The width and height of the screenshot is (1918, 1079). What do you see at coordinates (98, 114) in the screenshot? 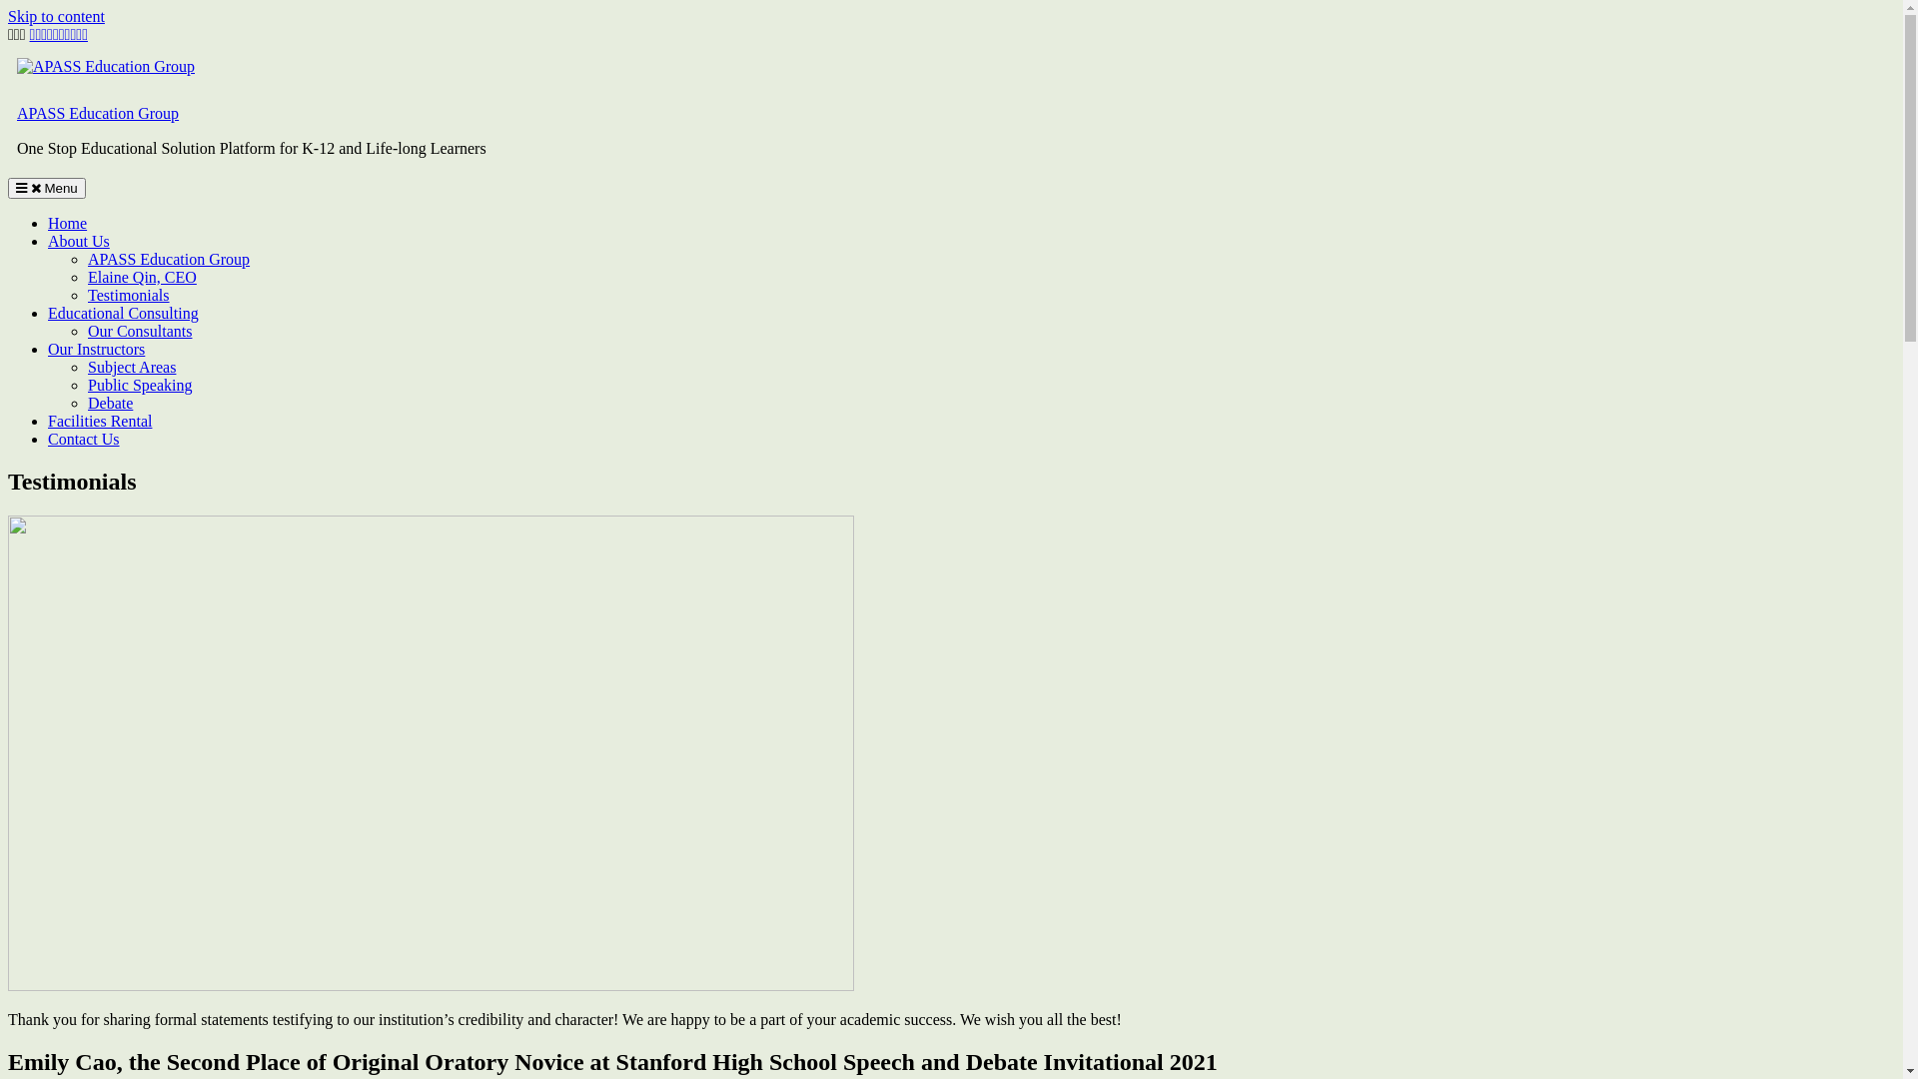
I see `APASS Education Group` at bounding box center [98, 114].